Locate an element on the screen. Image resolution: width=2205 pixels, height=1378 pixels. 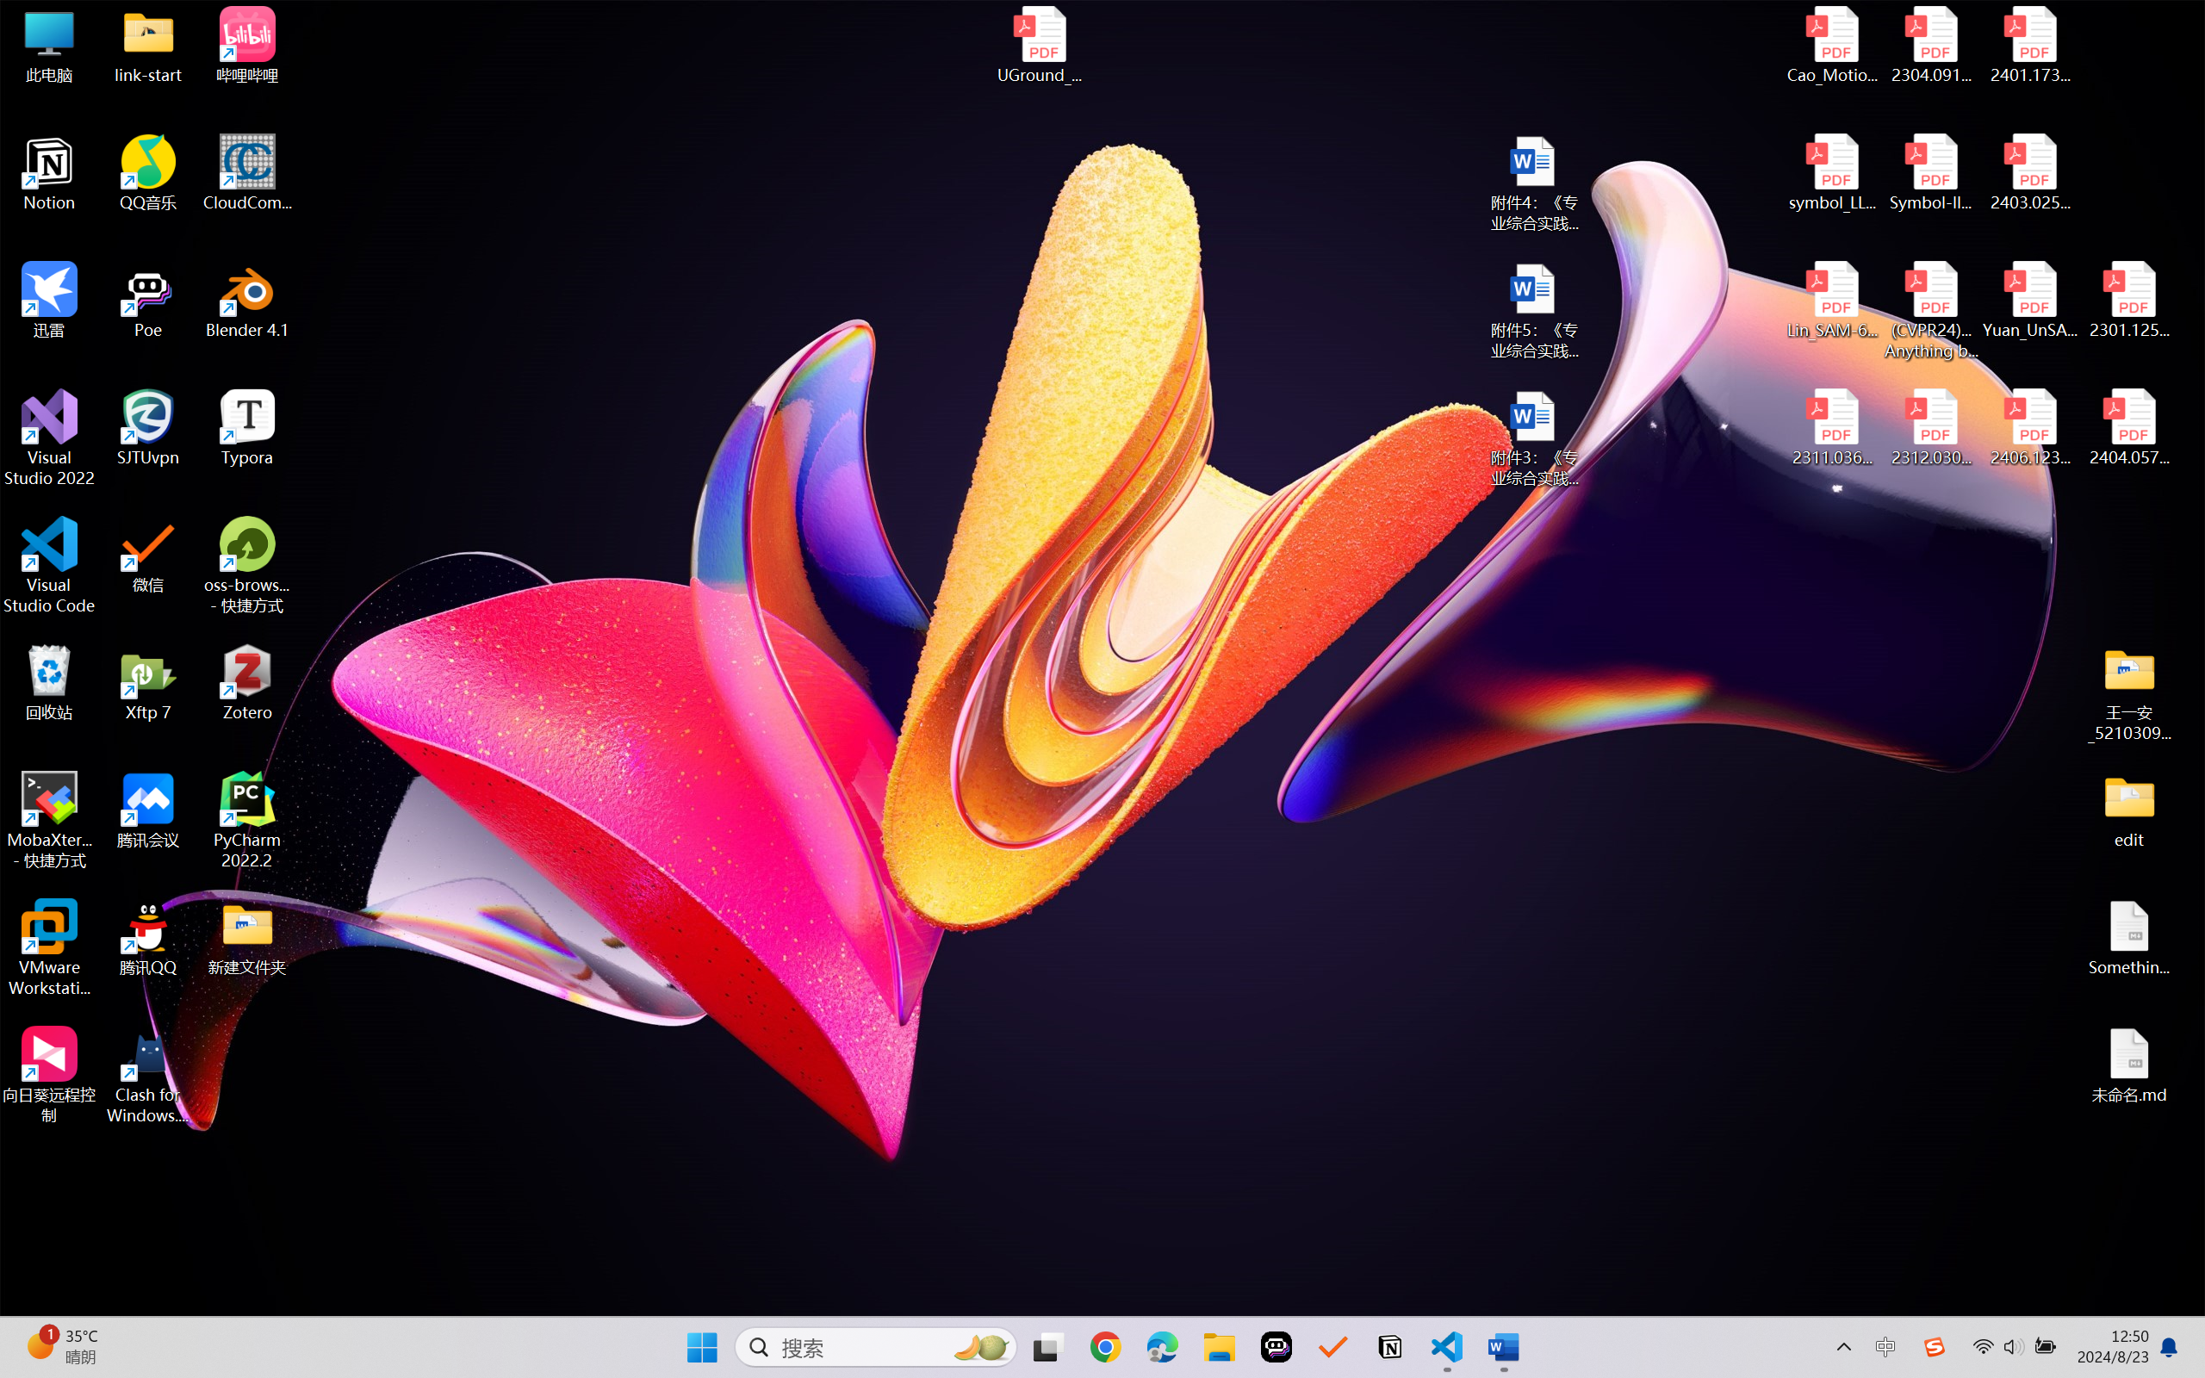
2401.17399v1.pdf is located at coordinates (2029, 45).